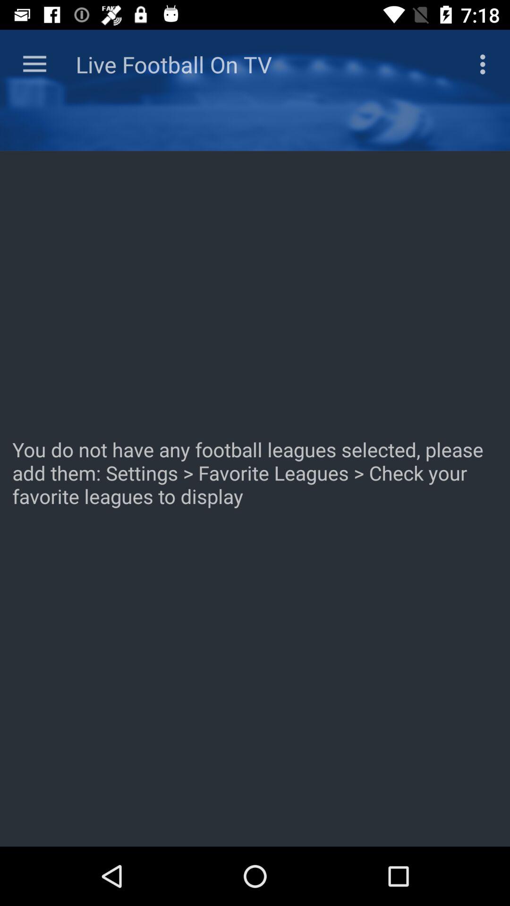 This screenshot has width=510, height=906. Describe the element at coordinates (485, 64) in the screenshot. I see `click the item at the top right corner` at that location.